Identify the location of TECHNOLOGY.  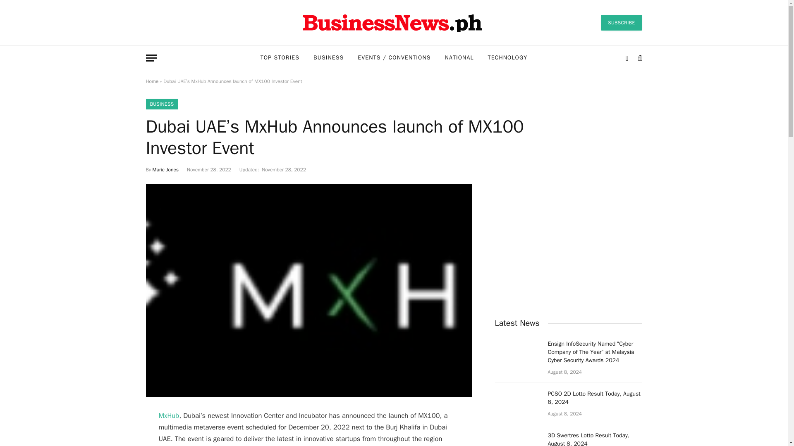
(508, 58).